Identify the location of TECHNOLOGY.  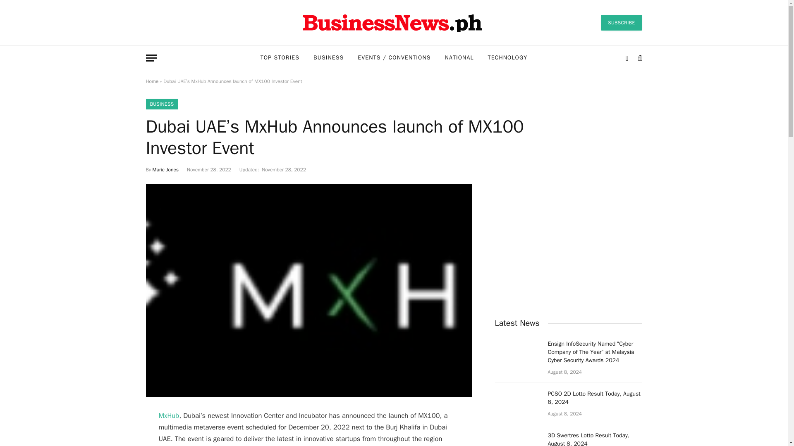
(508, 58).